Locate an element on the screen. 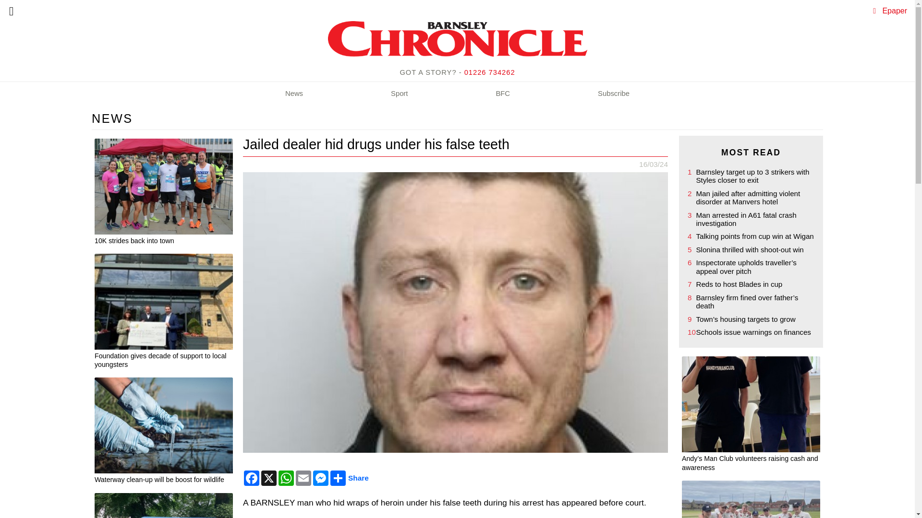  Epaper is located at coordinates (895, 11).